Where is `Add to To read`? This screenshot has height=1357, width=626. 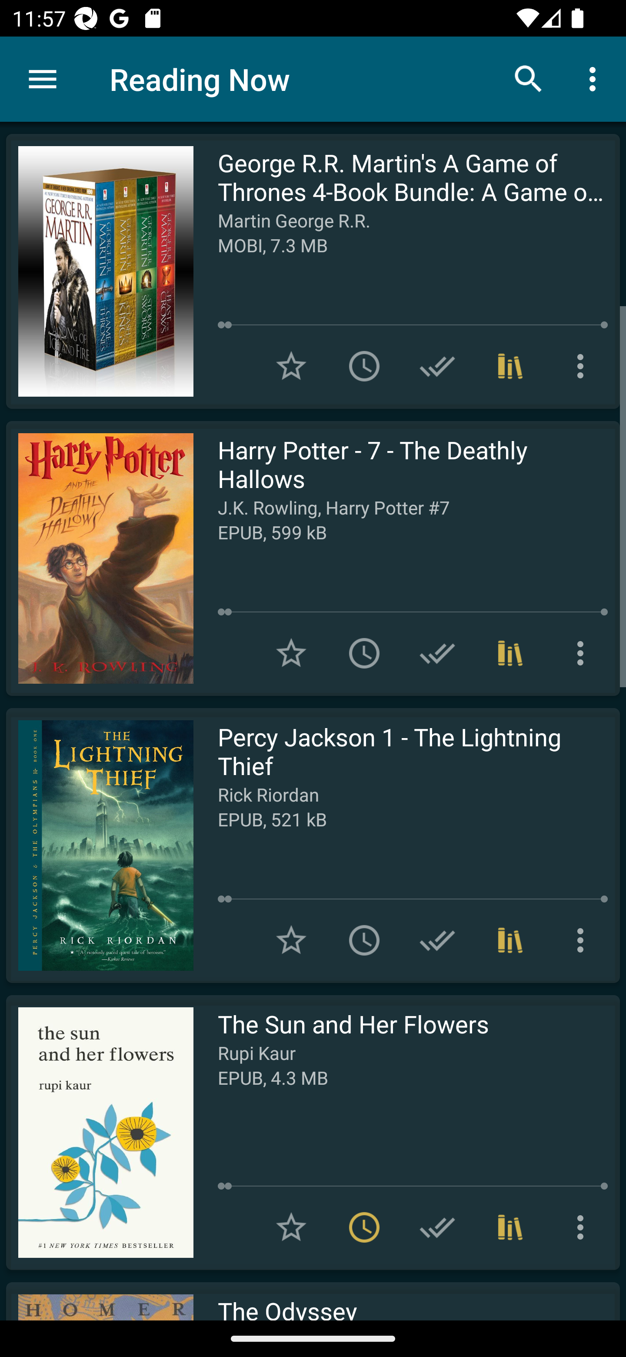
Add to To read is located at coordinates (364, 366).